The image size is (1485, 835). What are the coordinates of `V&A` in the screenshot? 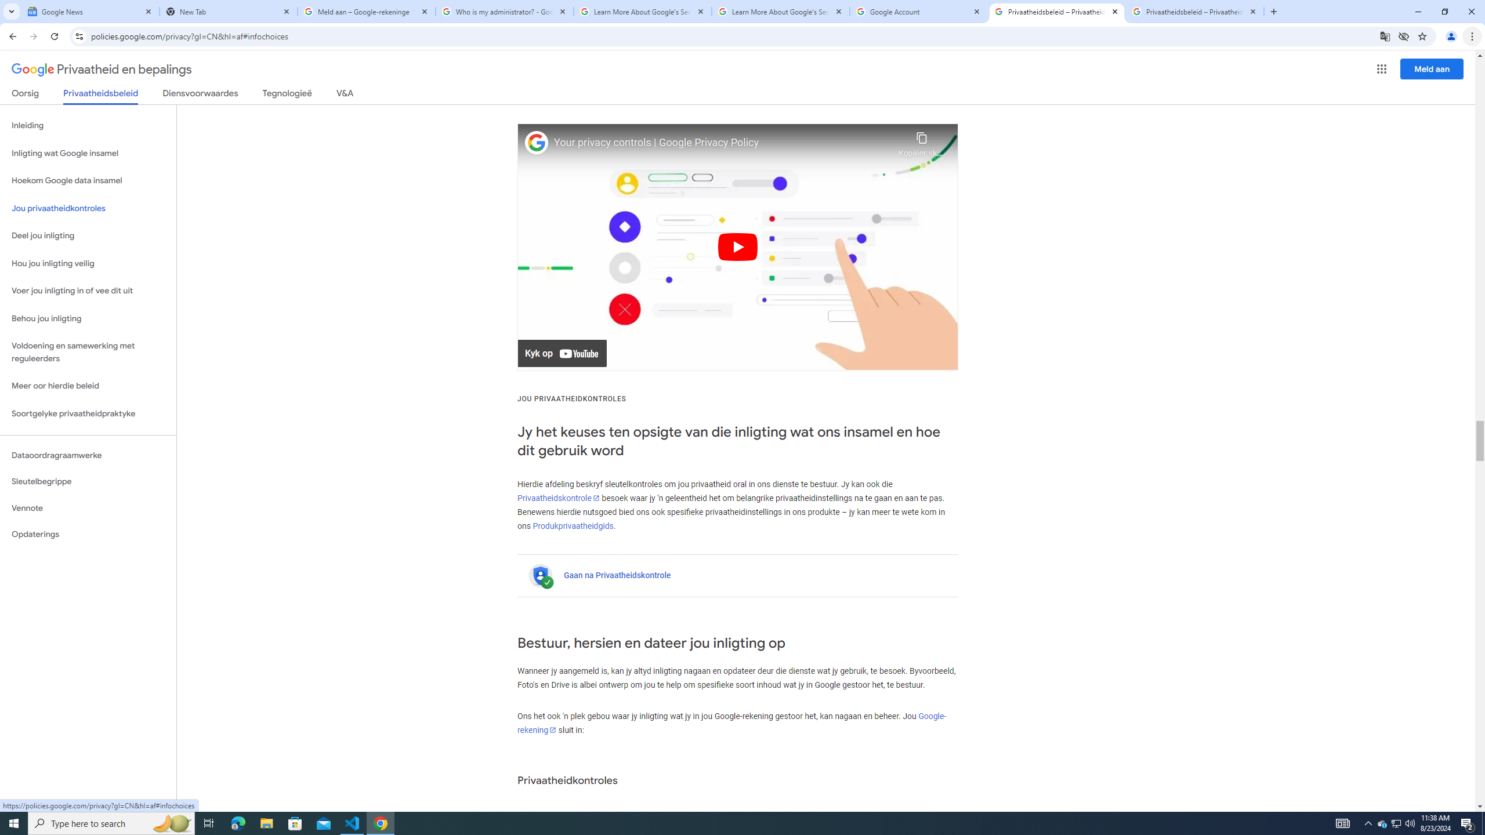 It's located at (345, 95).